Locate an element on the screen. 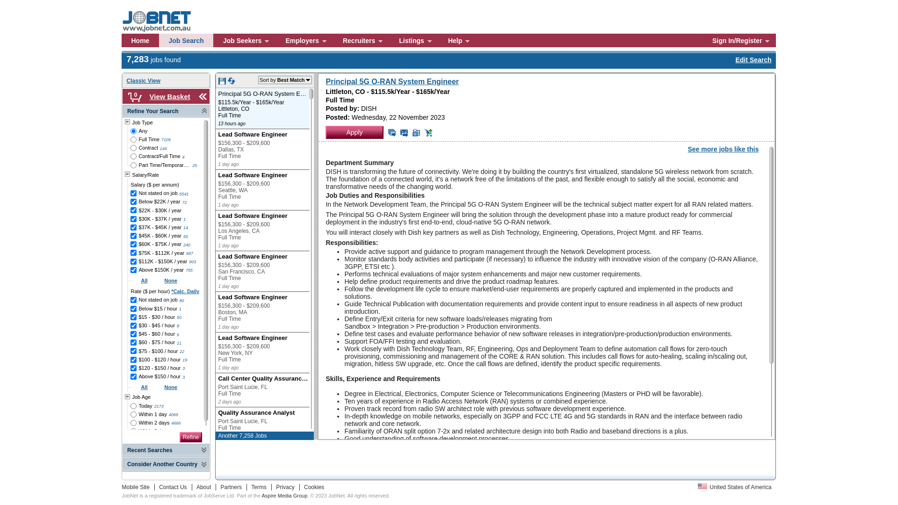 The width and height of the screenshot is (898, 505). Job Search is located at coordinates (186, 40).